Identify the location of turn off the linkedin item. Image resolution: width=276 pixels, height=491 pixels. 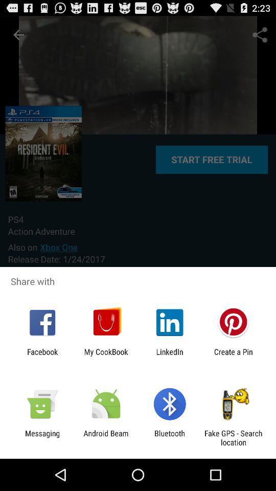
(170, 356).